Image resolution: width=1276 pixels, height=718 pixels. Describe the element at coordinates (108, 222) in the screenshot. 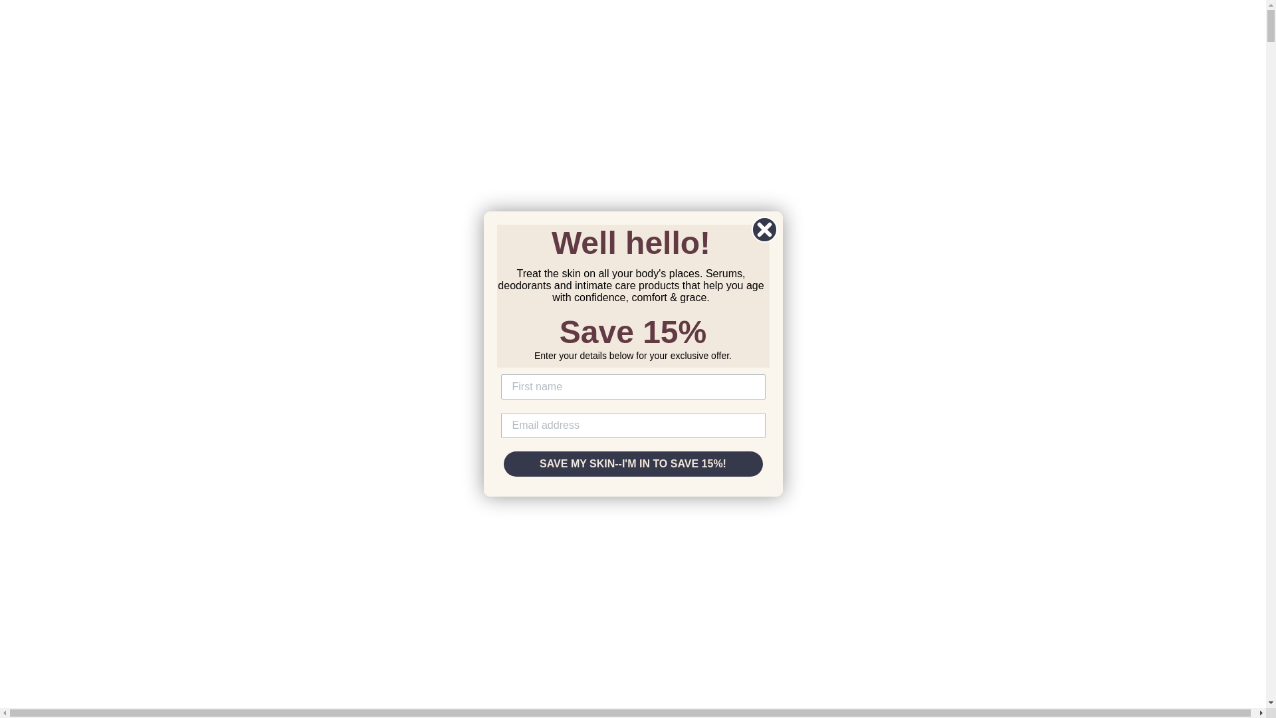

I see `Intimate Moisturizer` at that location.